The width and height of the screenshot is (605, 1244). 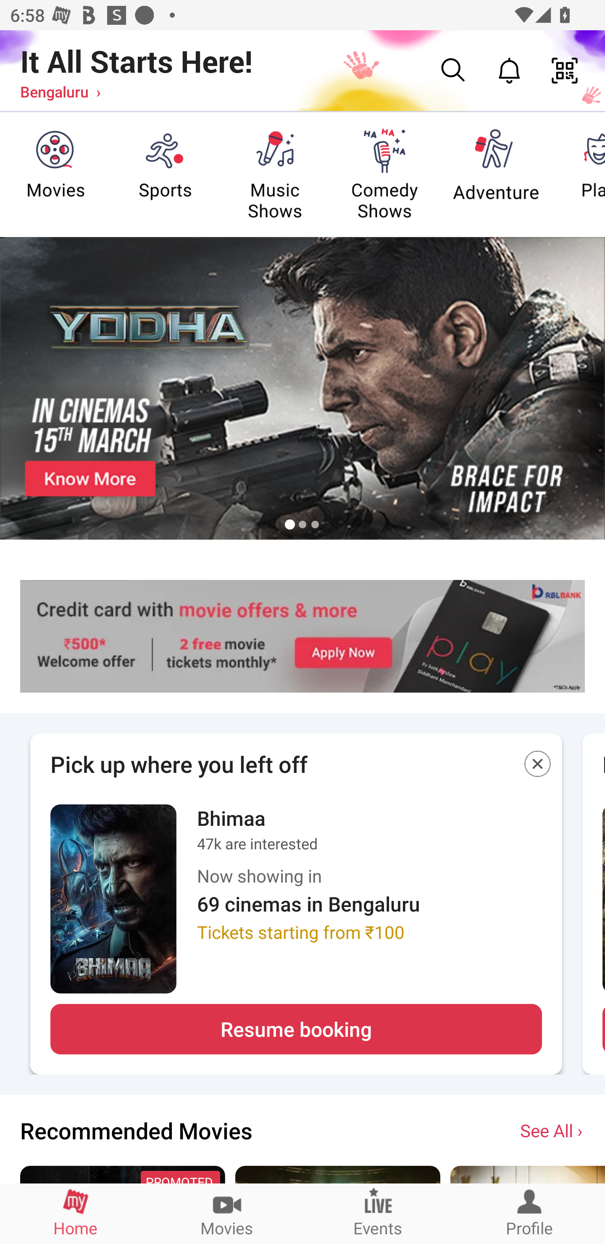 I want to click on See All ›, so click(x=552, y=1130).